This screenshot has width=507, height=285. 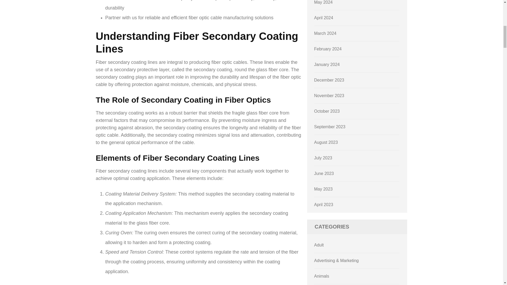 I want to click on December 2023, so click(x=329, y=80).